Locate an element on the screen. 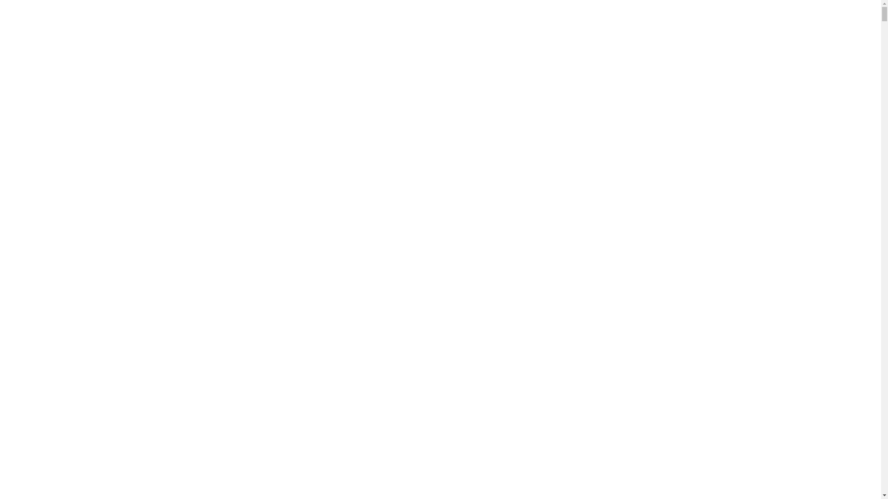 Image resolution: width=888 pixels, height=499 pixels. DESSEL FASE 2 is located at coordinates (501, 197).